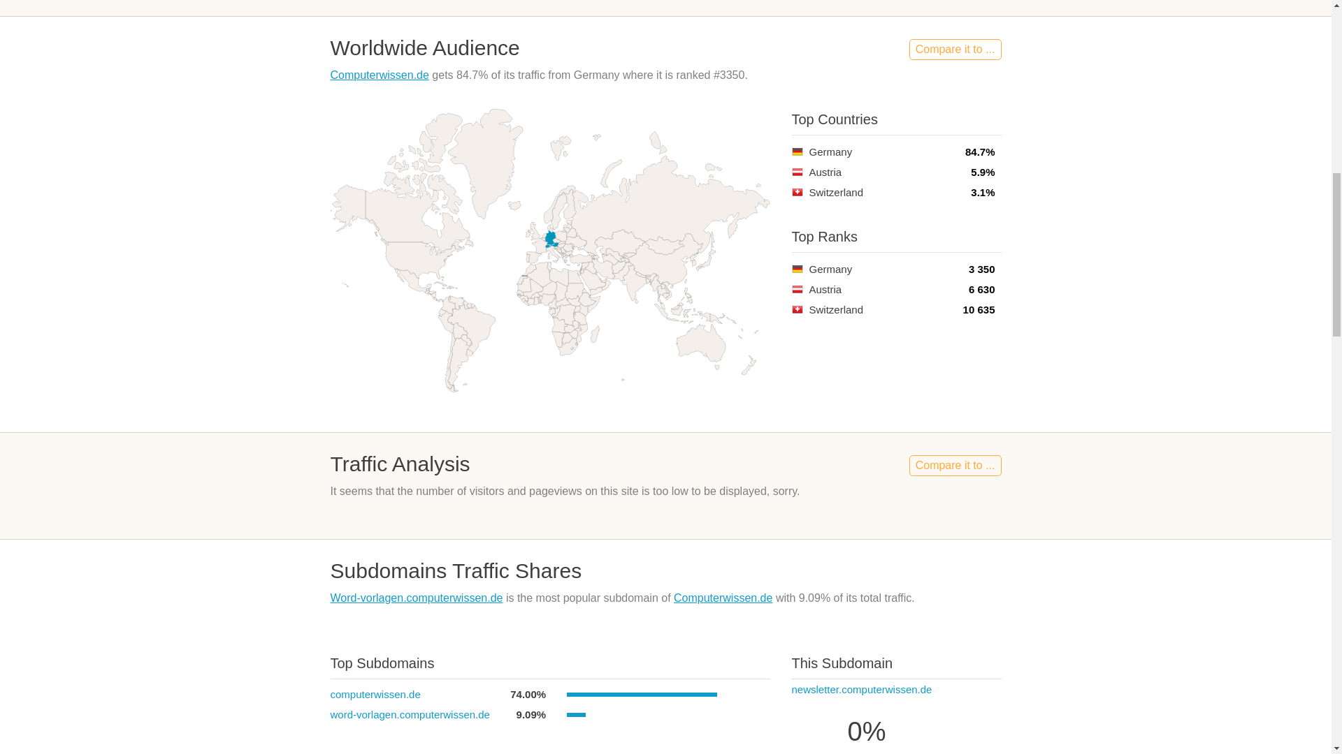 The image size is (1342, 754). Describe the element at coordinates (375, 694) in the screenshot. I see `computerwissen.de` at that location.